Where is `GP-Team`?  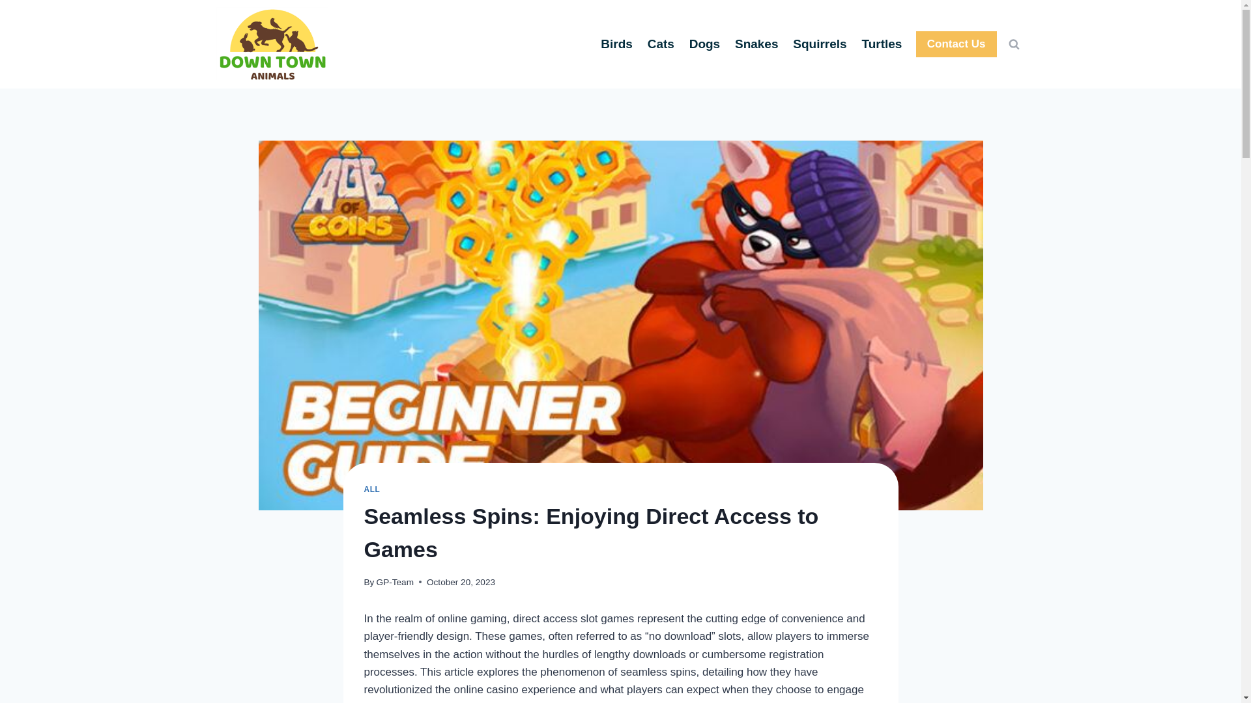 GP-Team is located at coordinates (395, 581).